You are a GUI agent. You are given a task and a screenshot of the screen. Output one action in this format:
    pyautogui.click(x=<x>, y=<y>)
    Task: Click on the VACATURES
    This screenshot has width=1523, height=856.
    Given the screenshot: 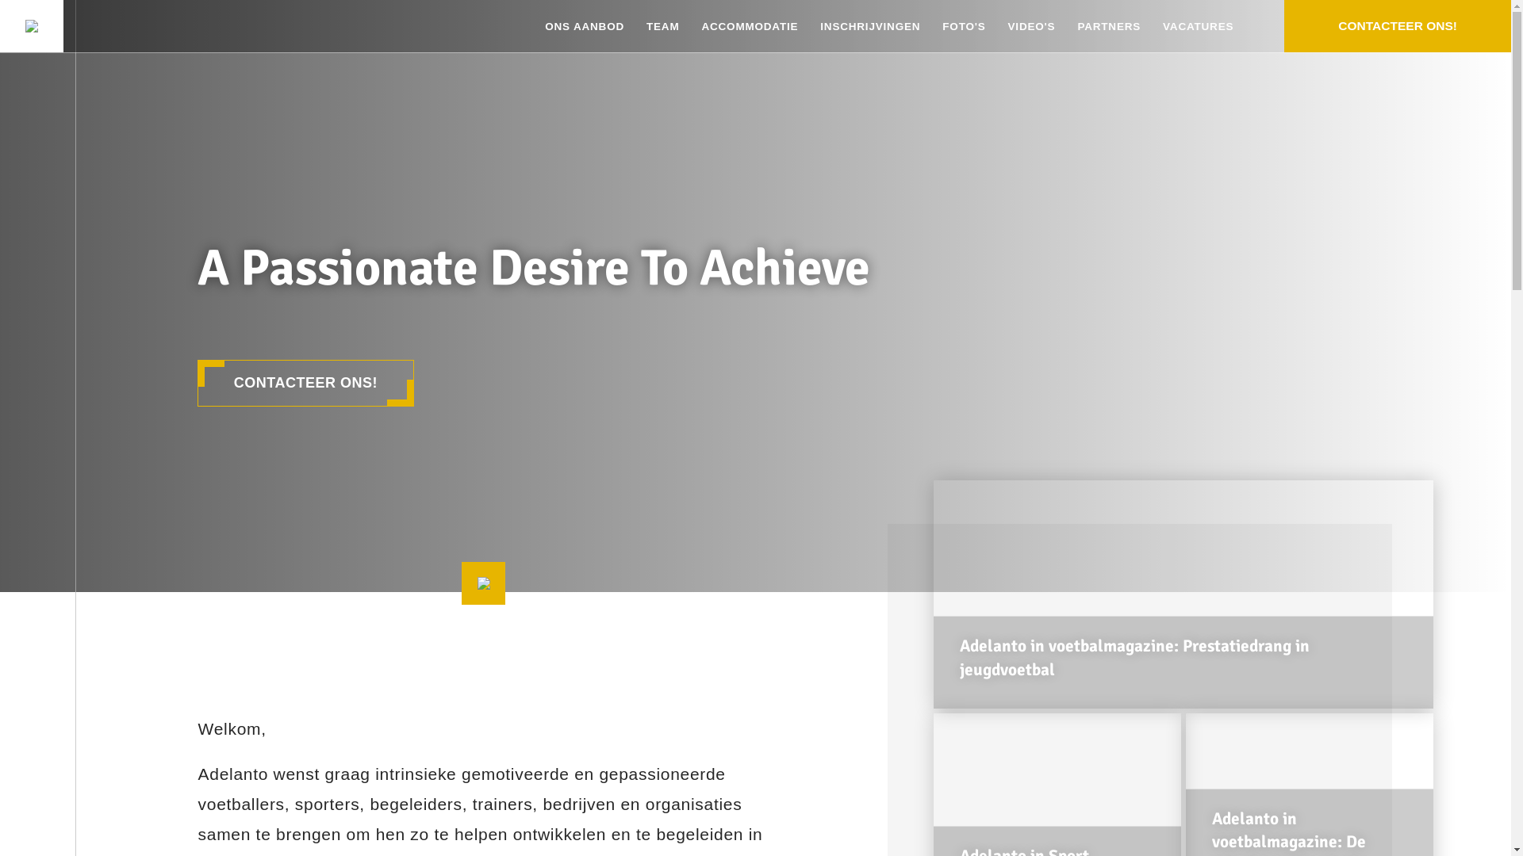 What is the action you would take?
    pyautogui.click(x=1198, y=25)
    